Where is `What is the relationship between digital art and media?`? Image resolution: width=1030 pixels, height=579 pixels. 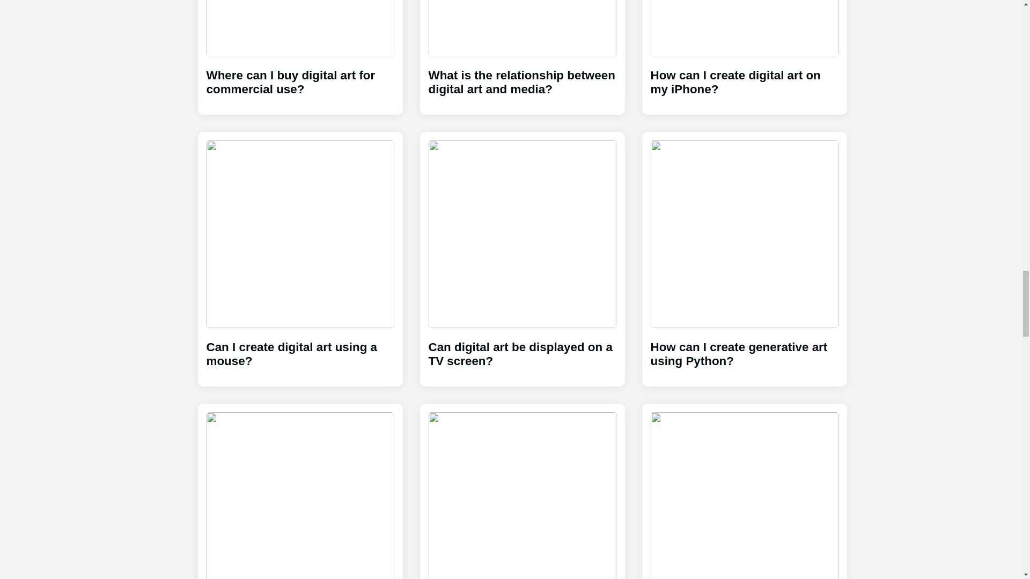
What is the relationship between digital art and media? is located at coordinates (522, 53).